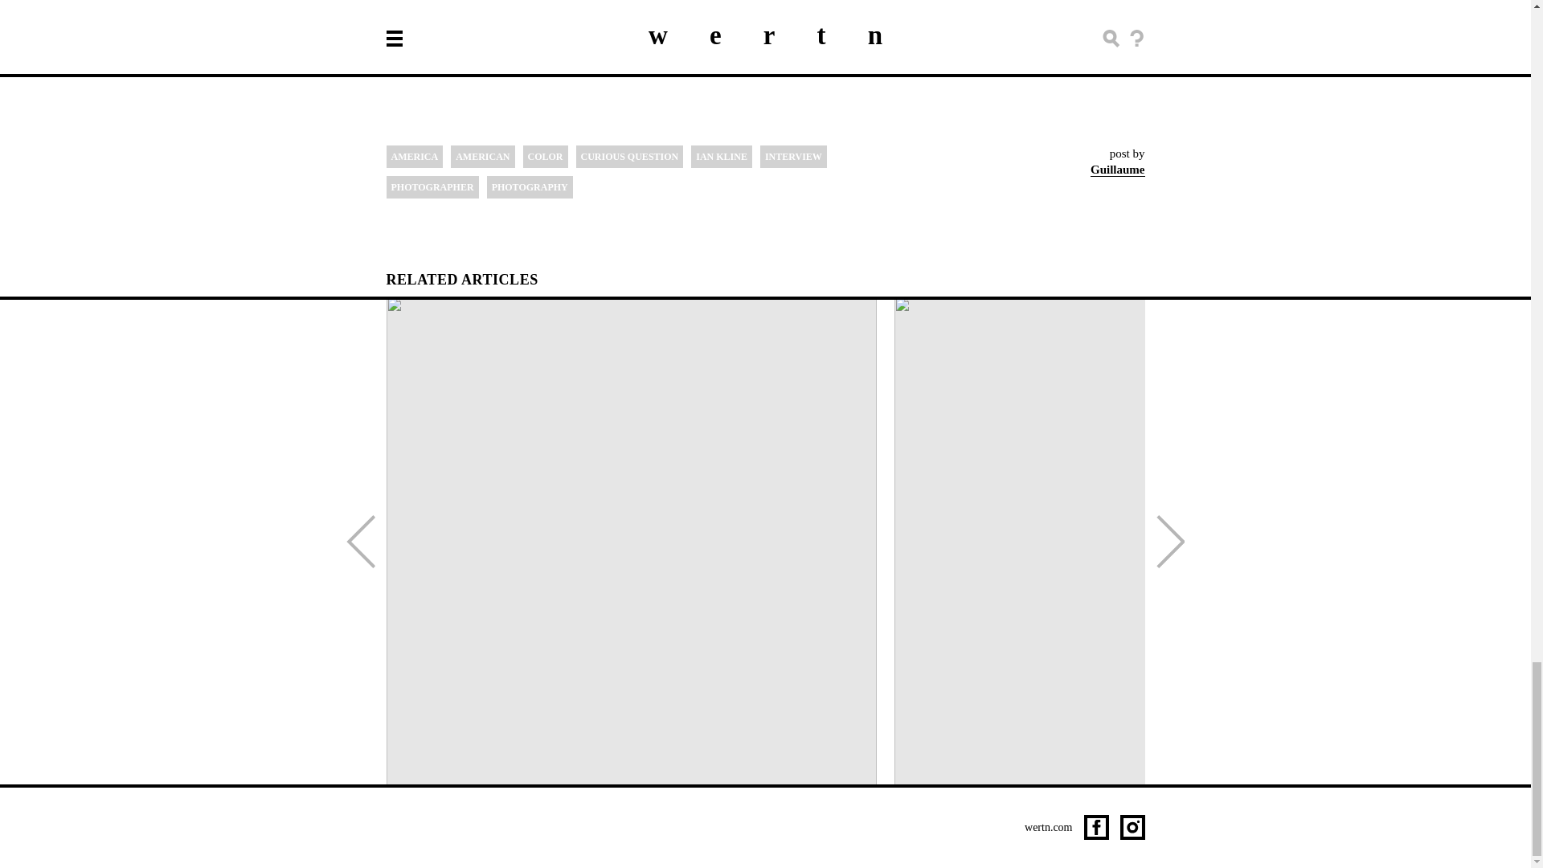 This screenshot has width=1543, height=868. Describe the element at coordinates (1117, 170) in the screenshot. I see `Guillaume` at that location.